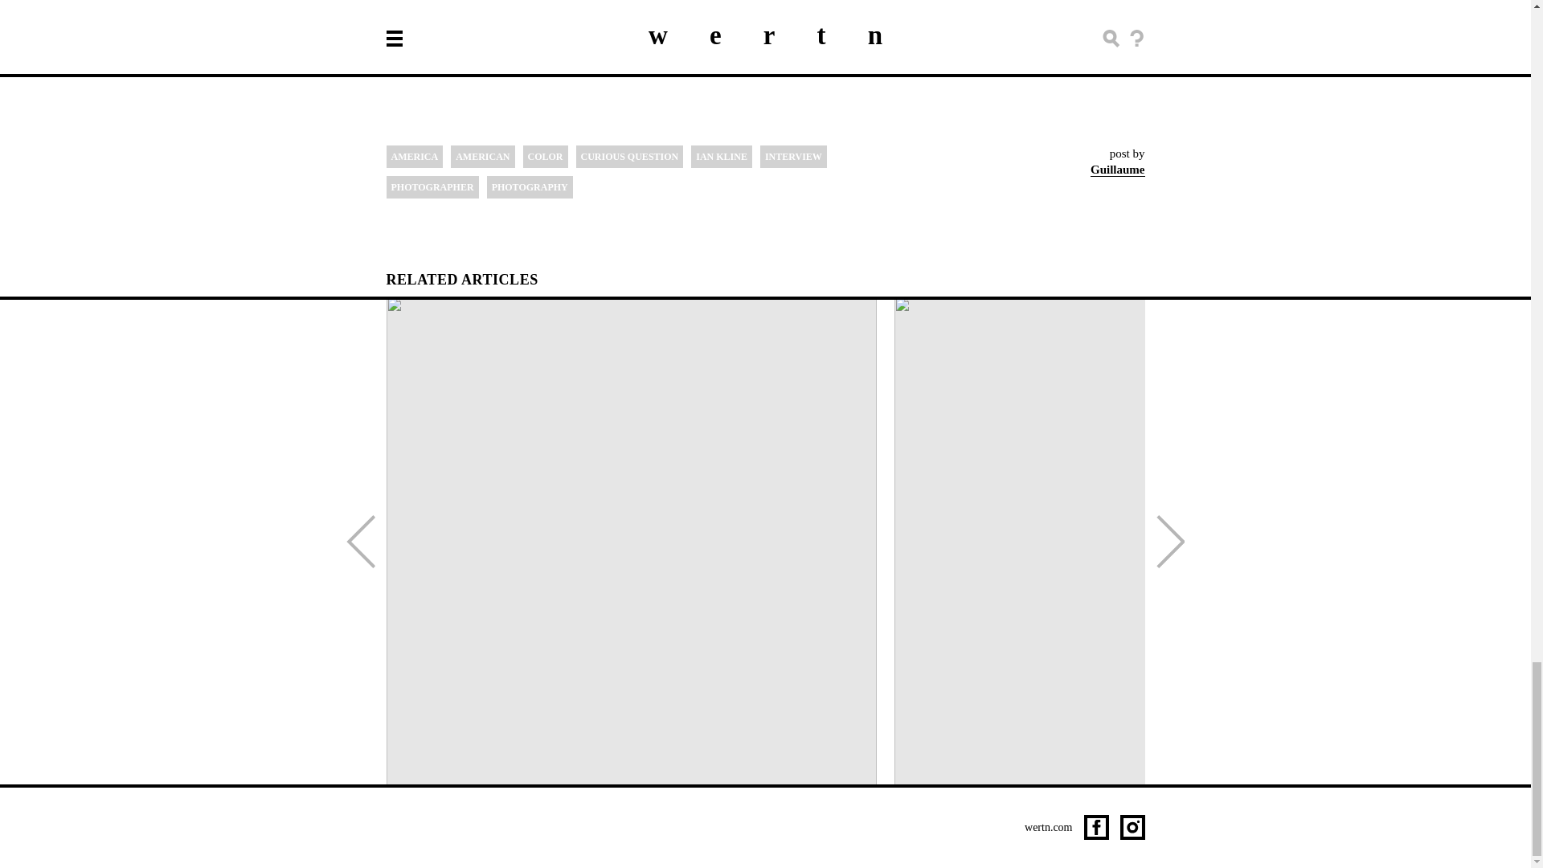 This screenshot has width=1543, height=868. Describe the element at coordinates (1117, 170) in the screenshot. I see `Guillaume` at that location.